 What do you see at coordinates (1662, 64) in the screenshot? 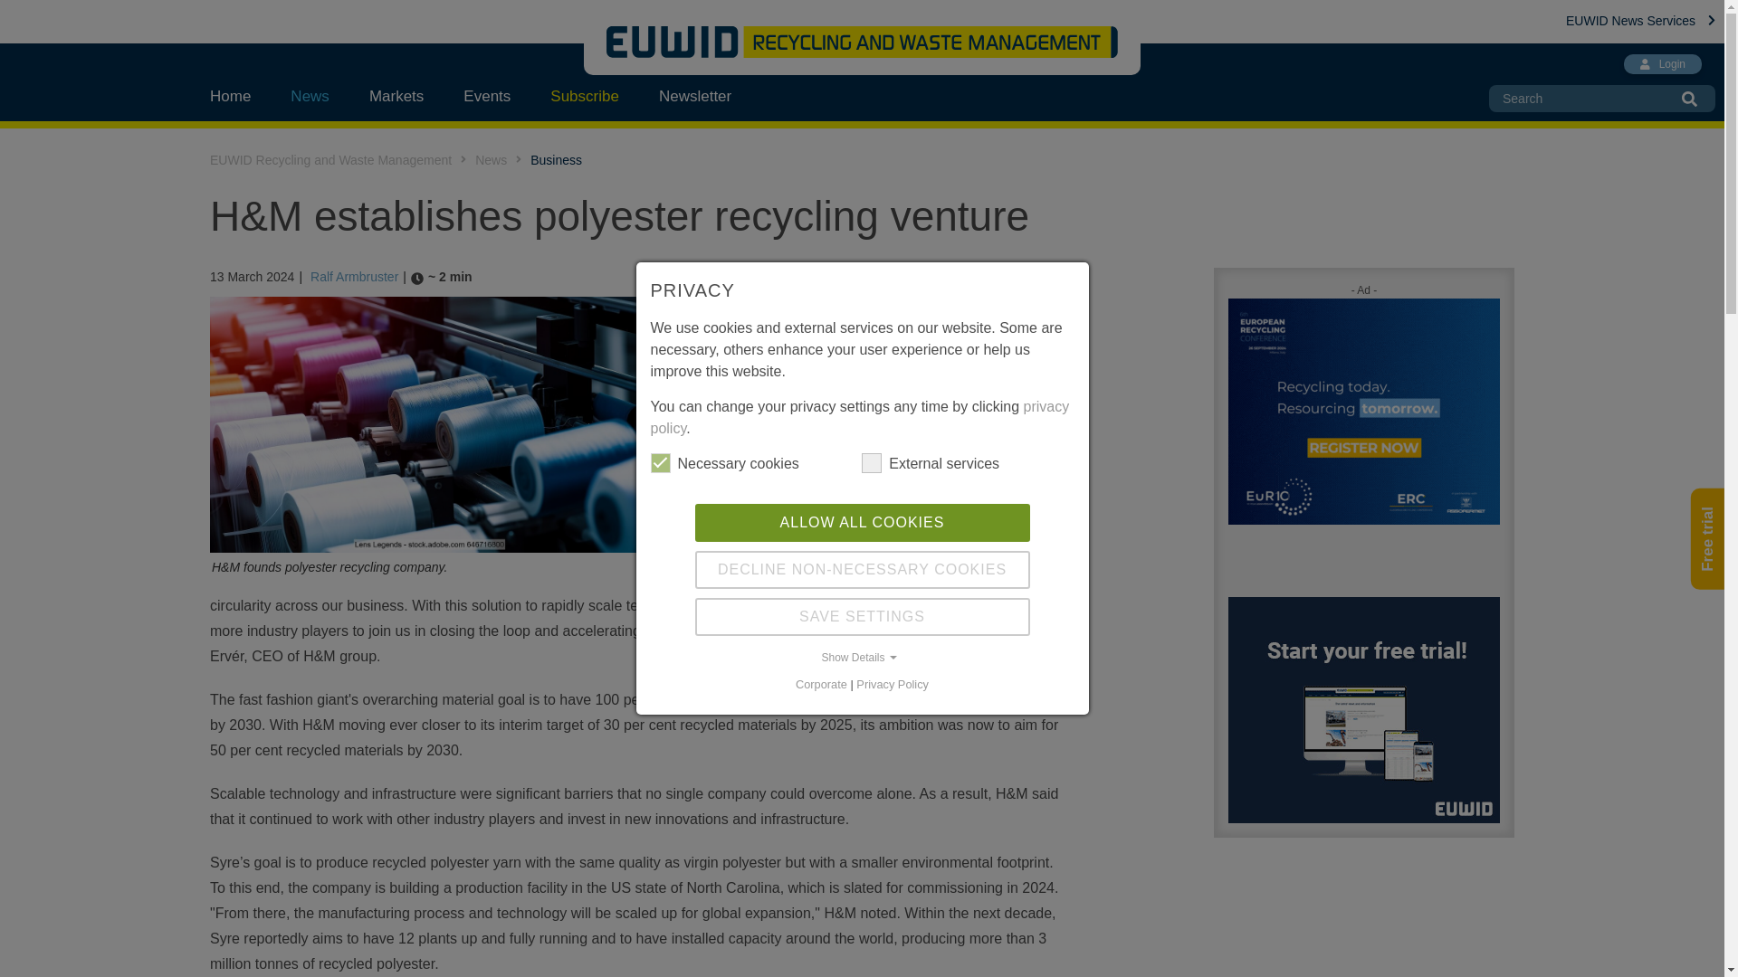
I see `Login` at bounding box center [1662, 64].